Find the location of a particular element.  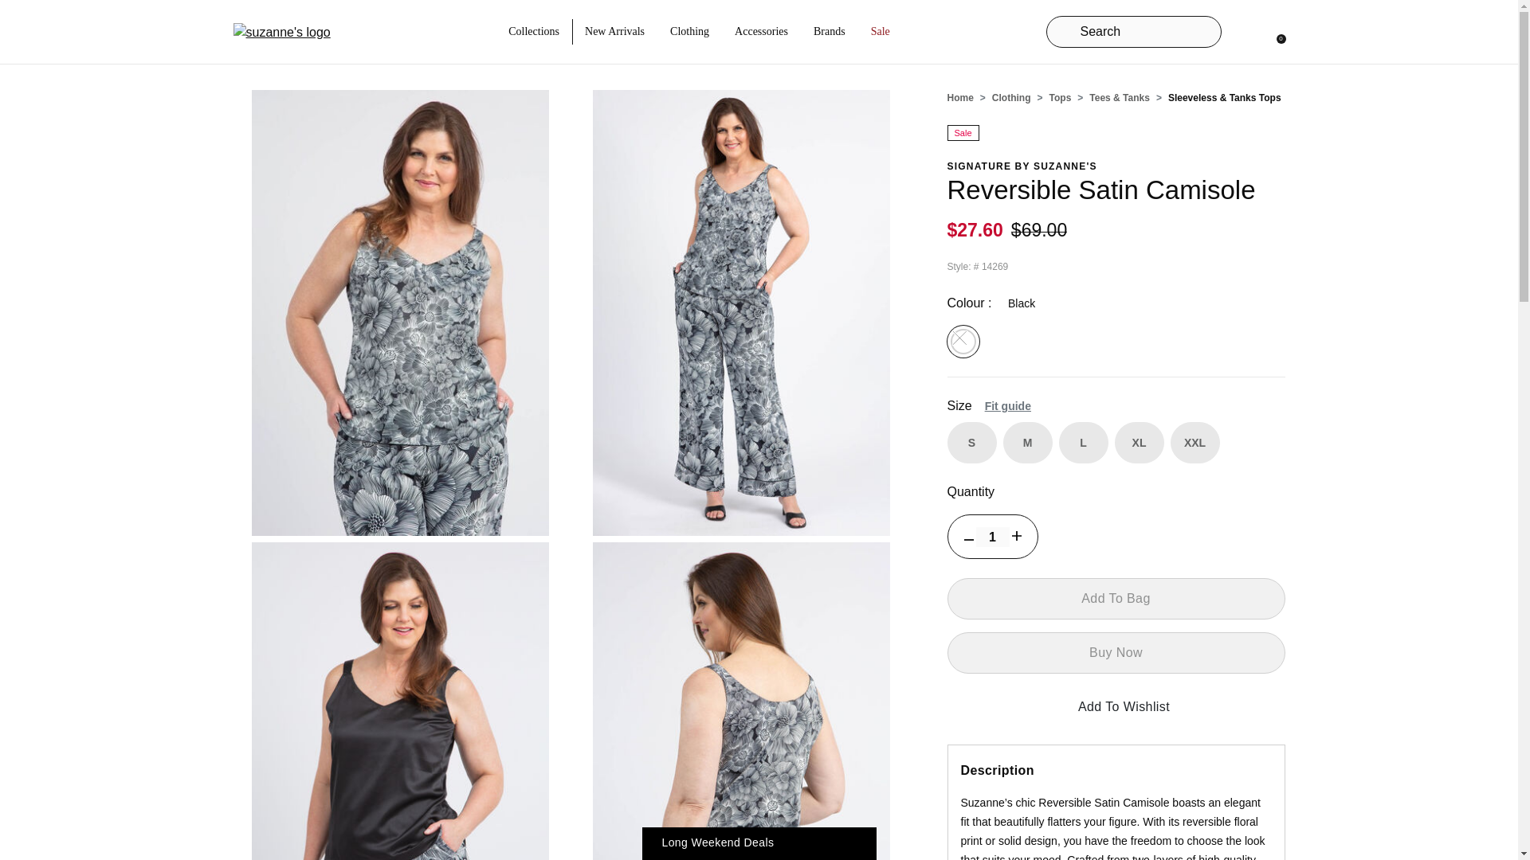

Commerce Cloud Storefront Reference Architecture Home is located at coordinates (280, 32).